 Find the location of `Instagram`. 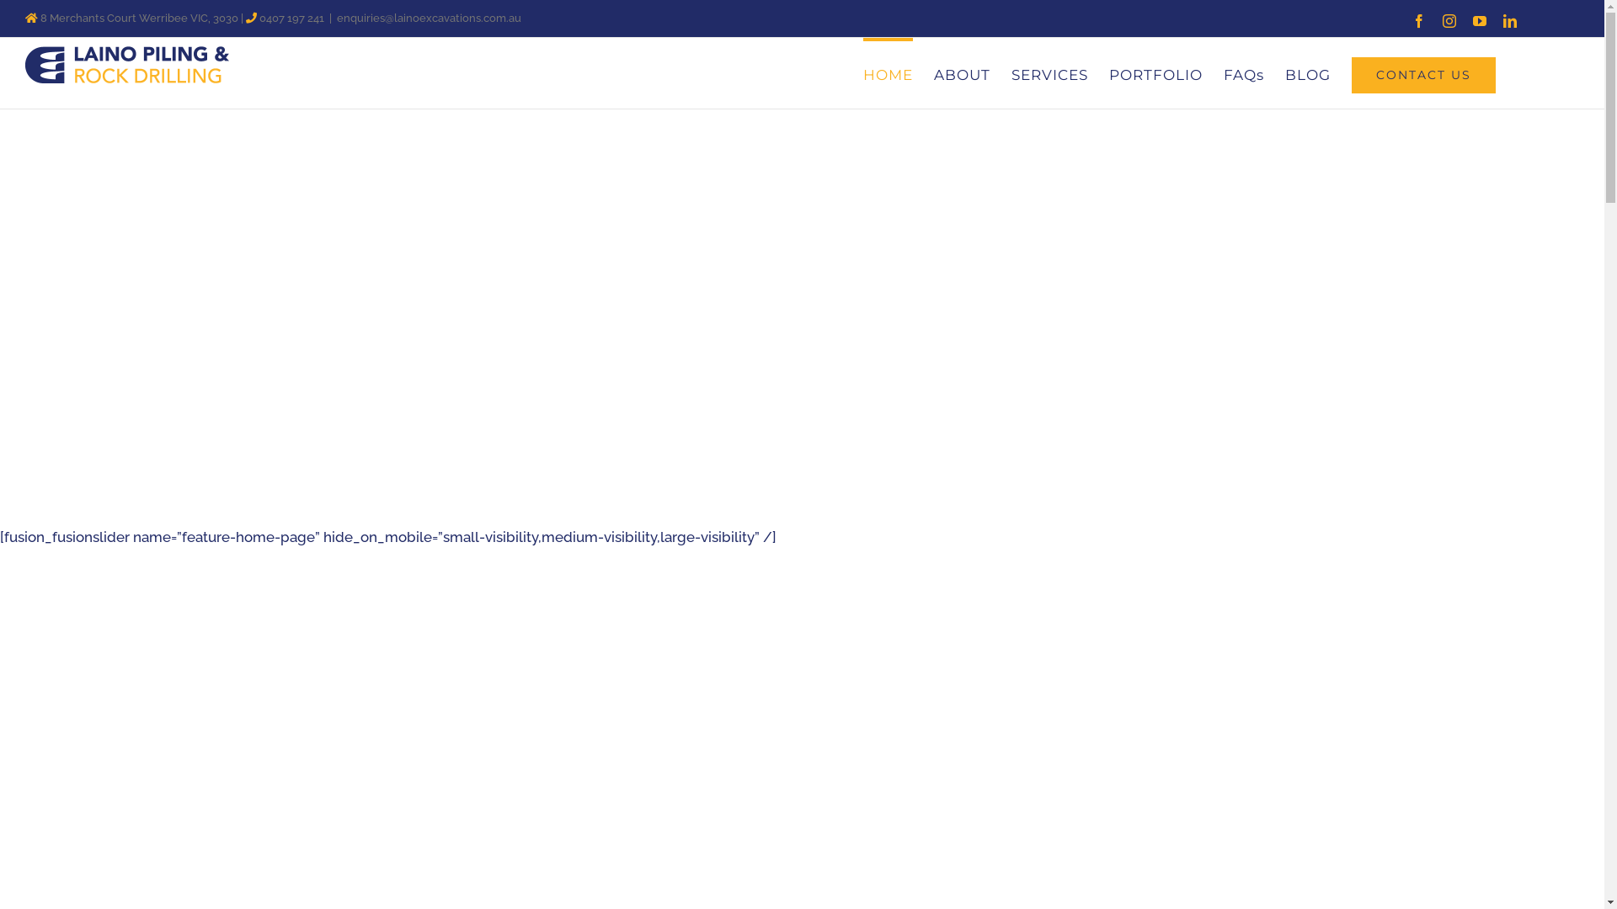

Instagram is located at coordinates (1449, 20).